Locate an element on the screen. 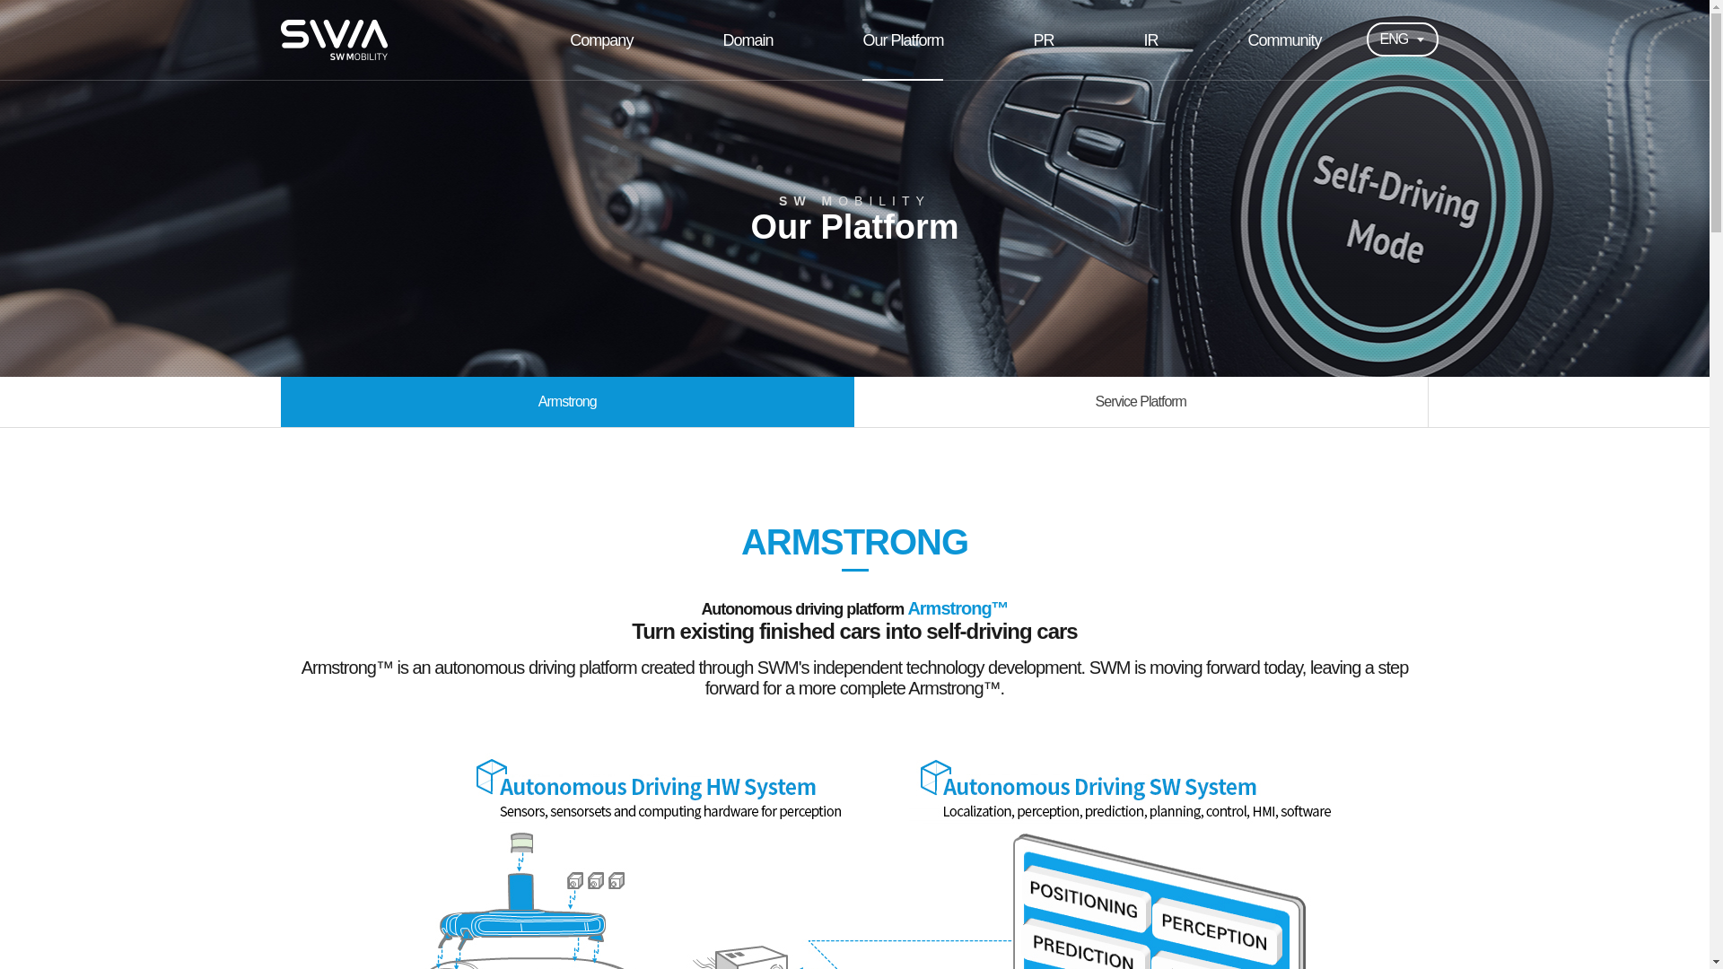 Image resolution: width=1723 pixels, height=969 pixels. SSWM is located at coordinates (332, 39).